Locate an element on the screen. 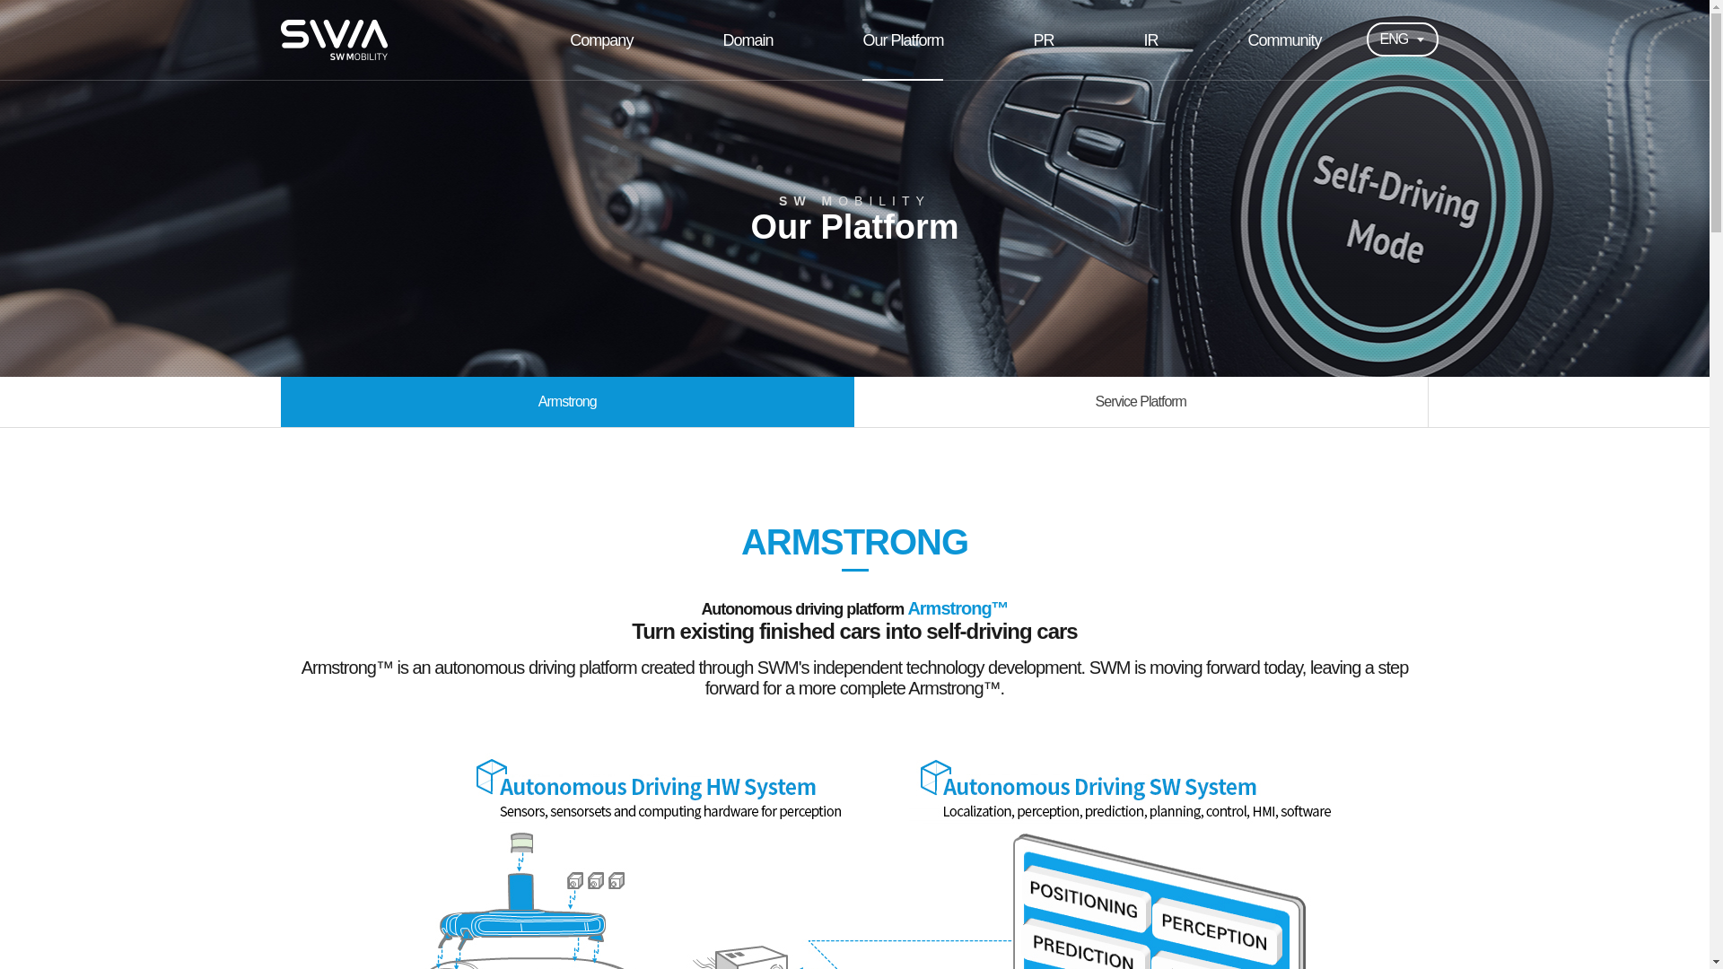 Image resolution: width=1723 pixels, height=969 pixels. SSWM is located at coordinates (332, 39).